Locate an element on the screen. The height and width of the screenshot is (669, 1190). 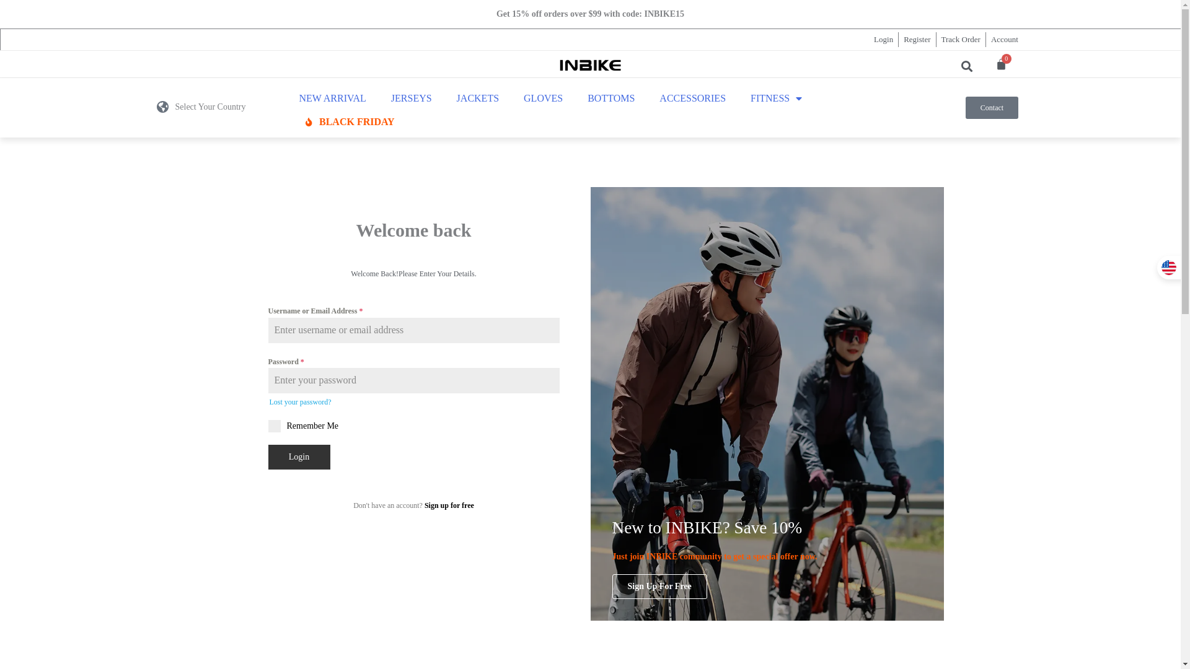
GLOVES is located at coordinates (543, 98).